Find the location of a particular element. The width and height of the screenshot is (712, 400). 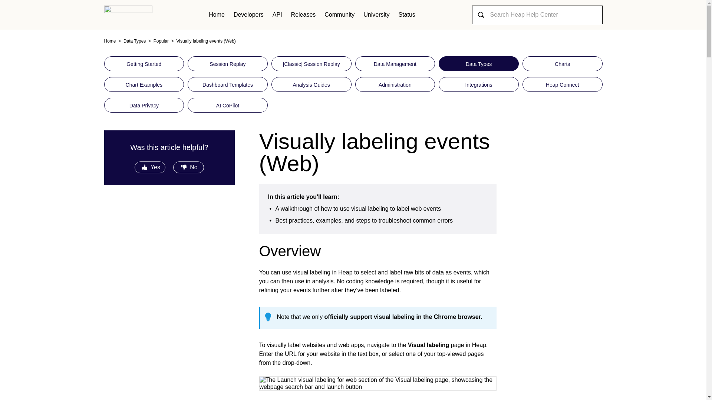

Popular is located at coordinates (158, 41).